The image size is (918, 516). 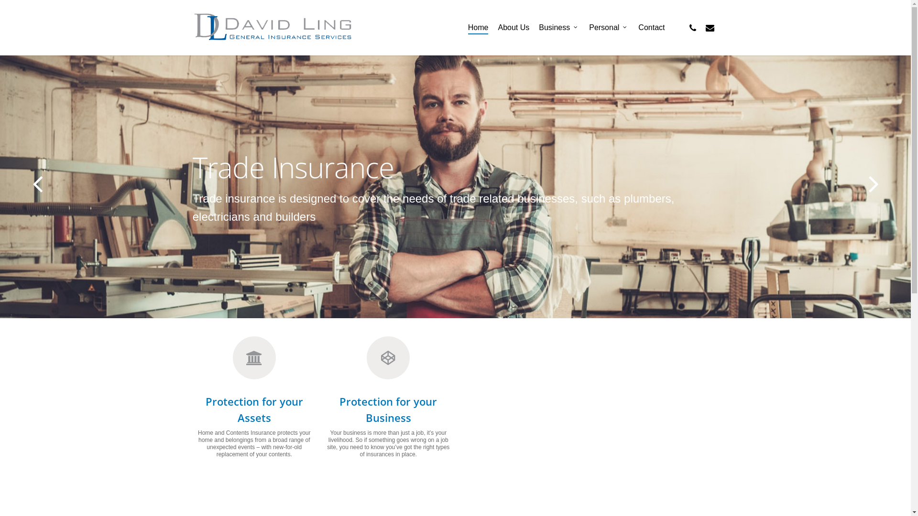 What do you see at coordinates (559, 28) in the screenshot?
I see `Business` at bounding box center [559, 28].